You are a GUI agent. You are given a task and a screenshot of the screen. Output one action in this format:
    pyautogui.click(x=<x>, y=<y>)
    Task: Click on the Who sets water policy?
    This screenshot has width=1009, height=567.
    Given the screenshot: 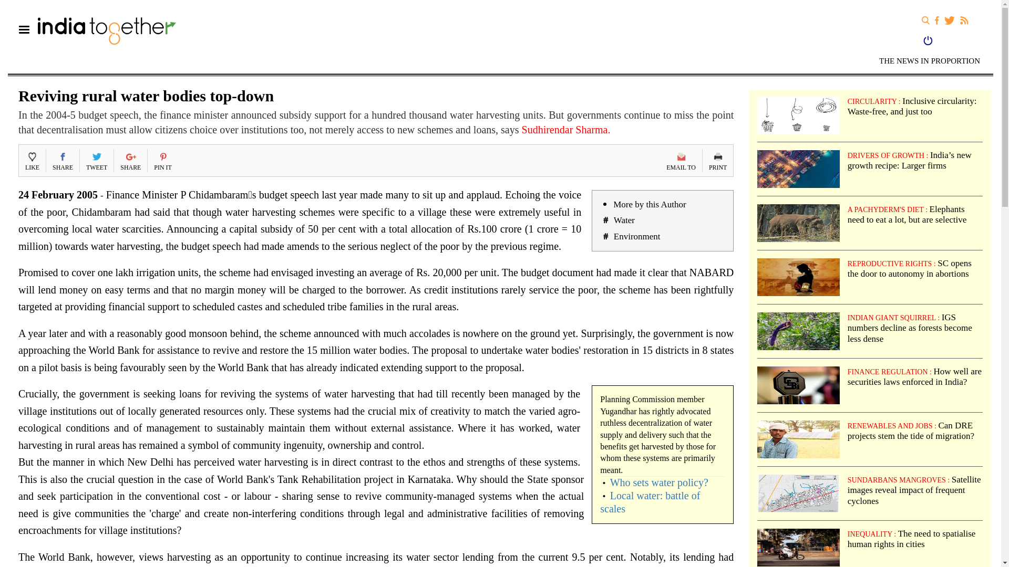 What is the action you would take?
    pyautogui.click(x=659, y=482)
    